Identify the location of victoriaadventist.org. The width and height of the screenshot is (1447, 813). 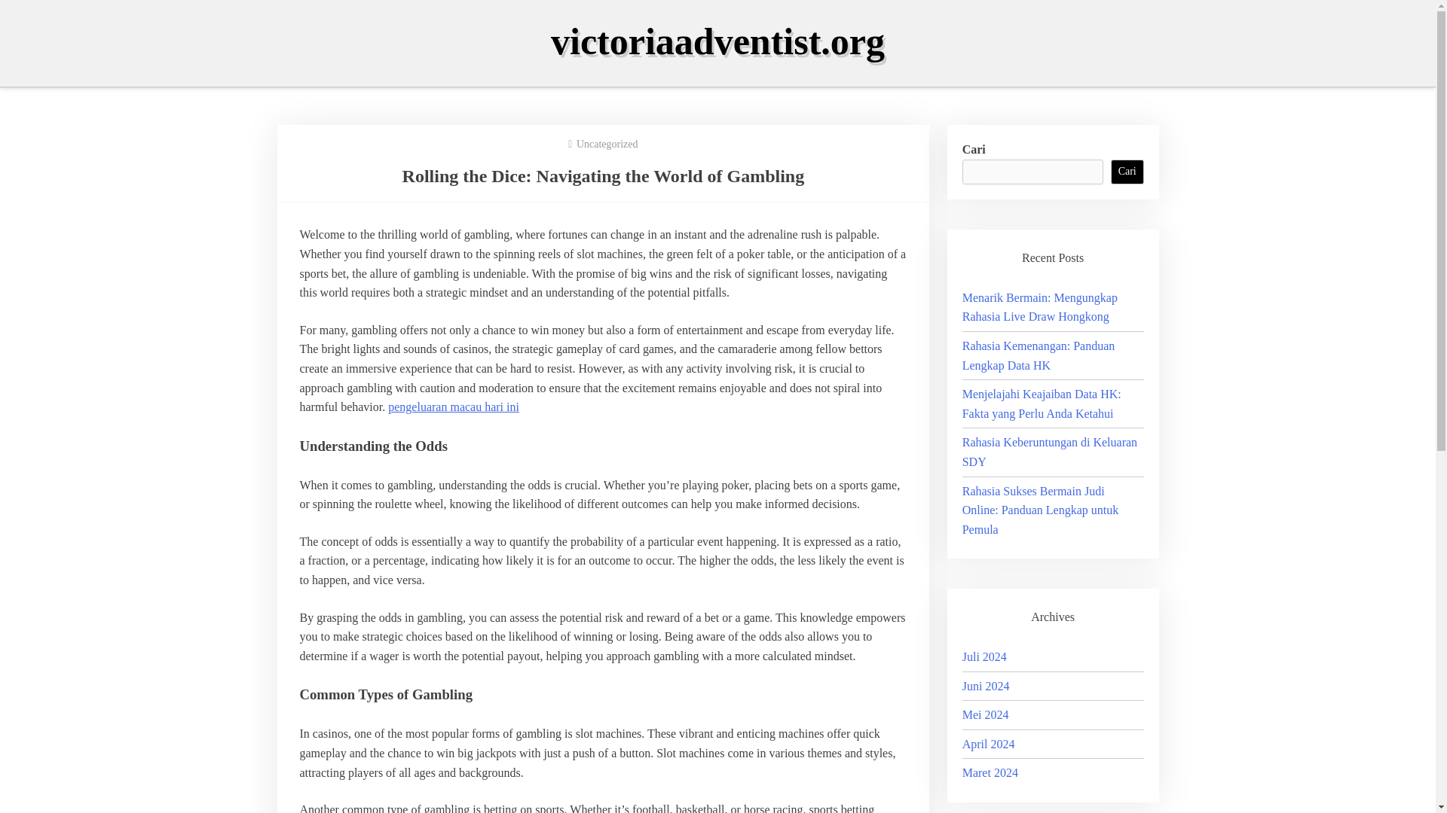
(717, 41).